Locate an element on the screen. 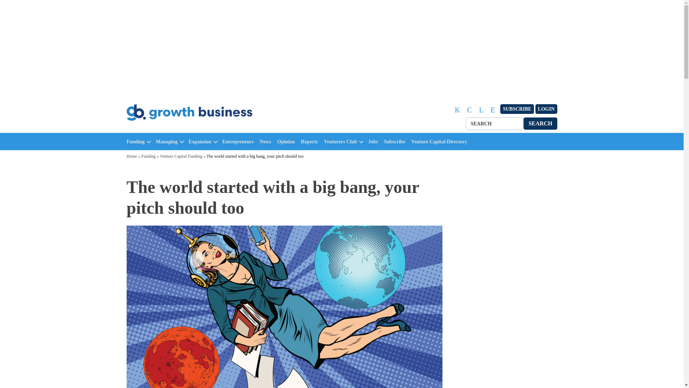  LOGIN is located at coordinates (546, 109).